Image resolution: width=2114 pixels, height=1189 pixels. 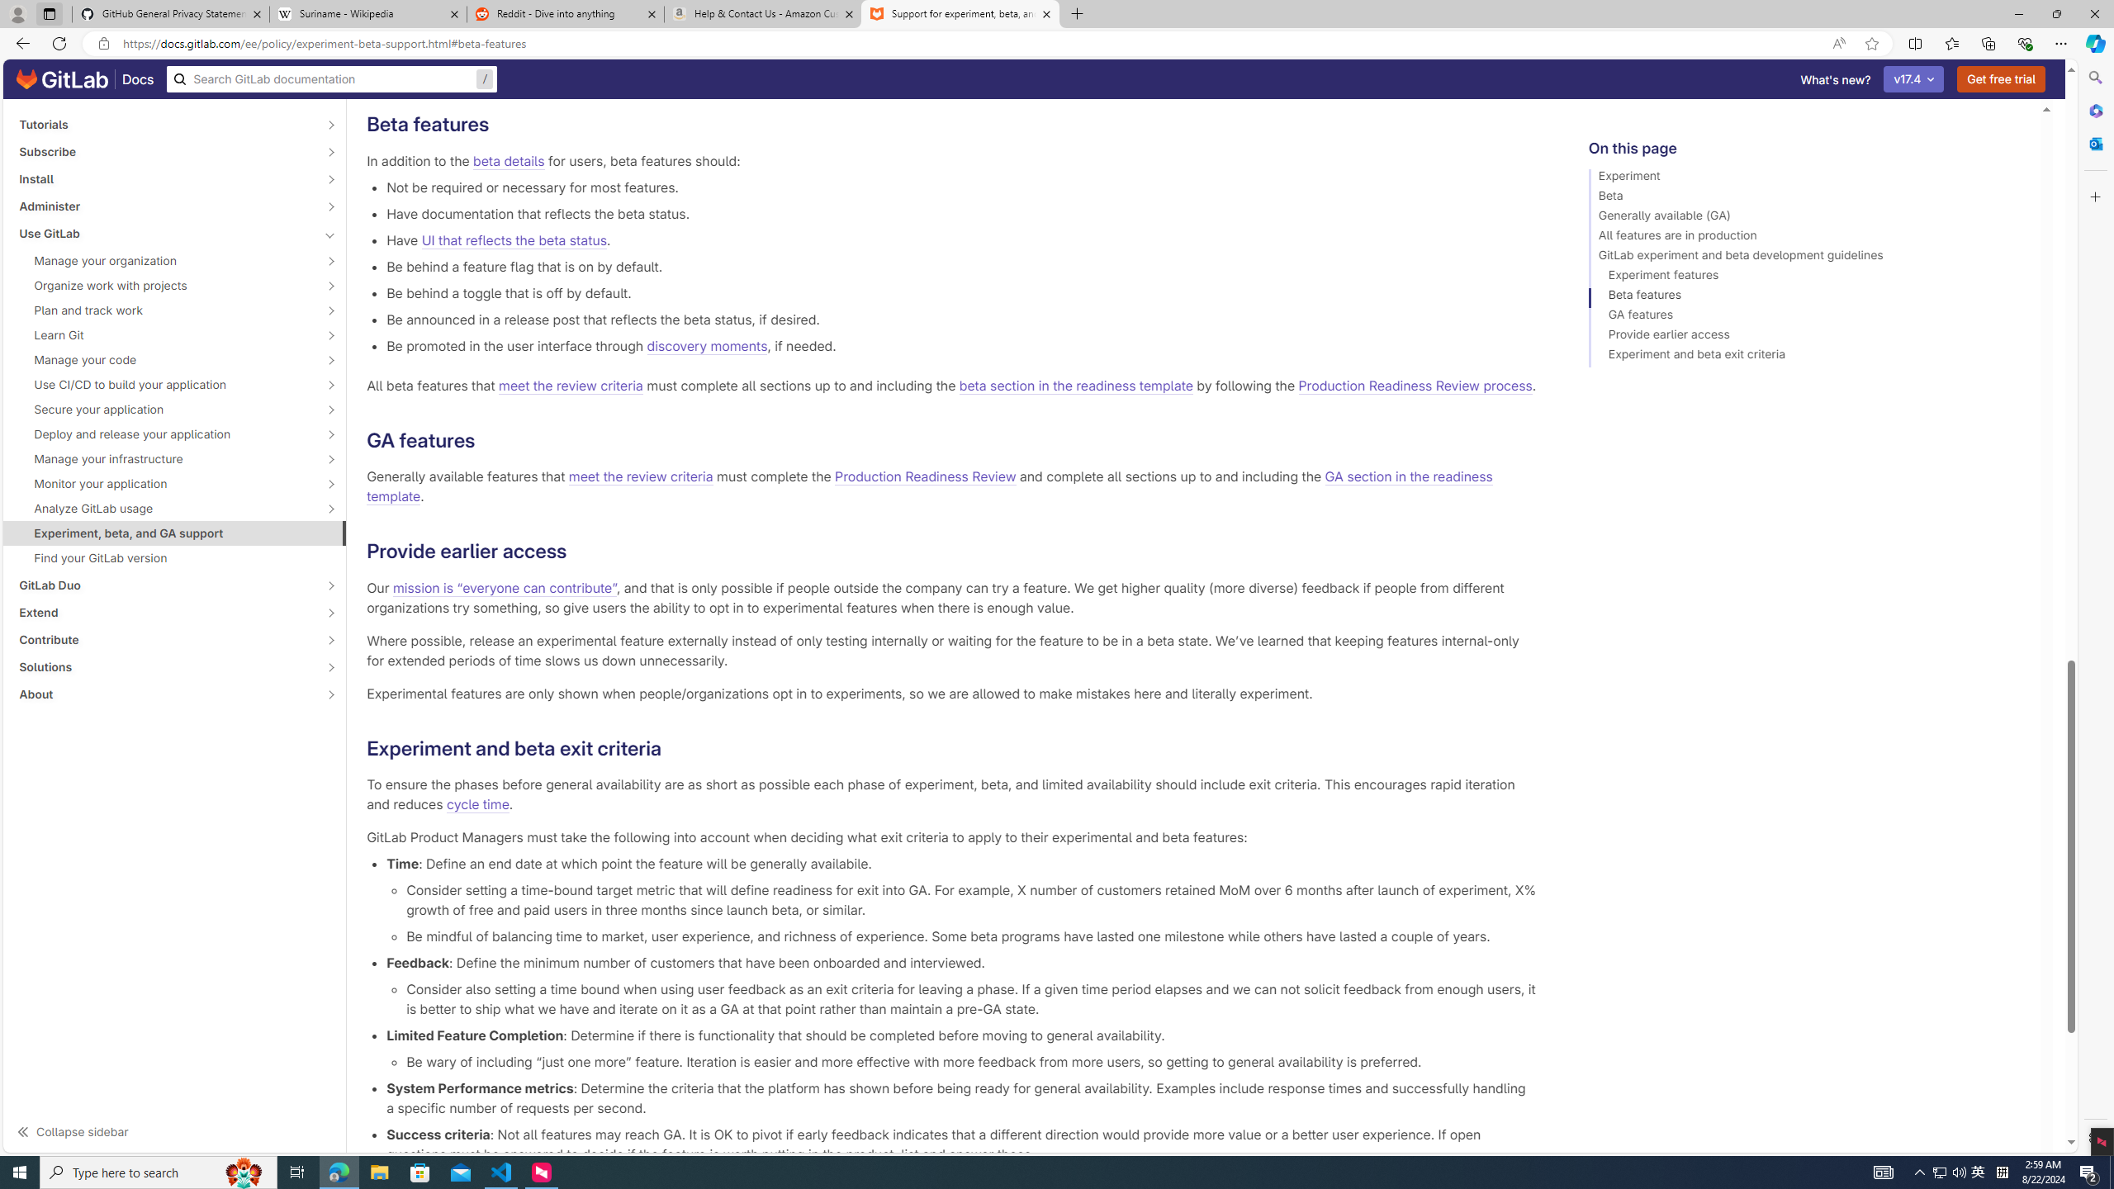 I want to click on Administer, so click(x=165, y=206).